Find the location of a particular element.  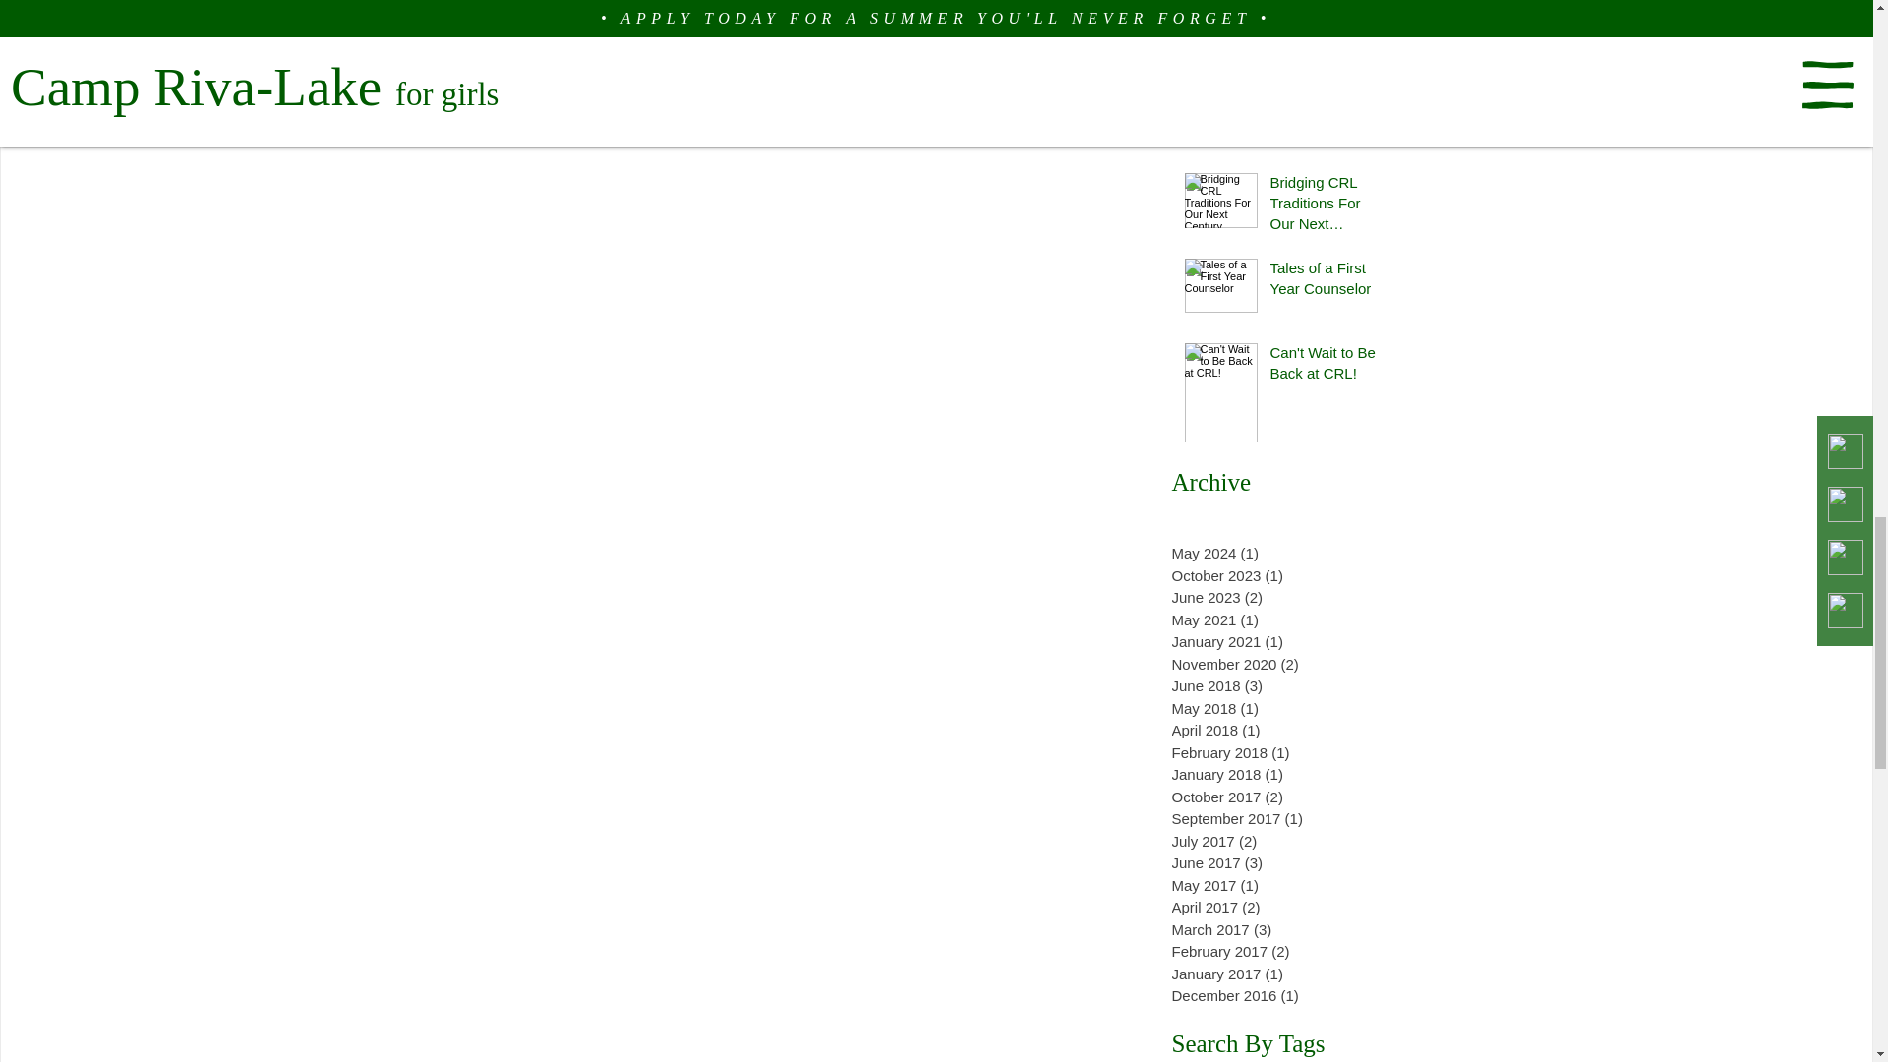

Tales of a First Year Counselor is located at coordinates (1324, 282).